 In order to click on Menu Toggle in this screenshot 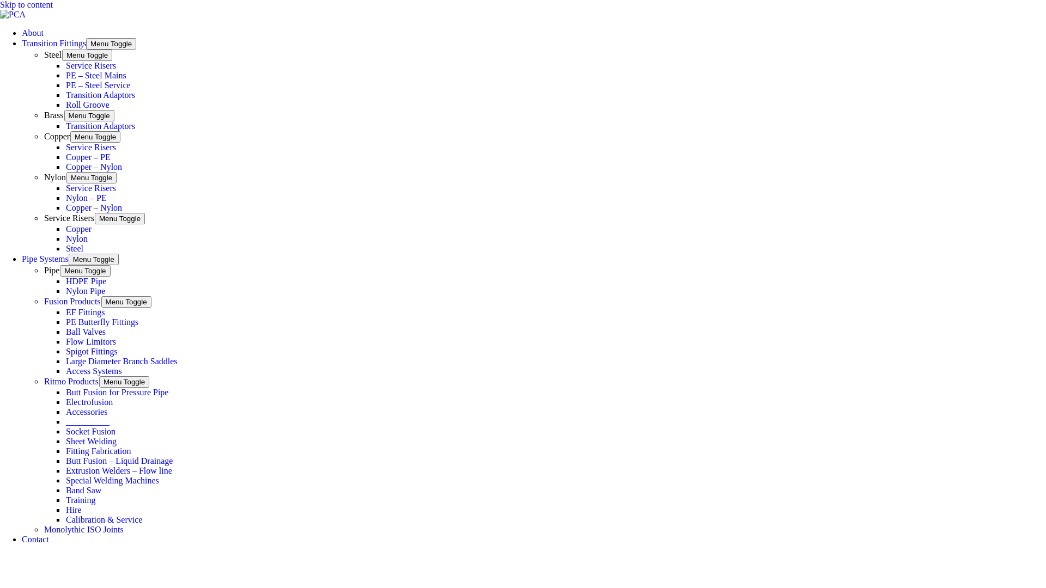, I will do `click(85, 271)`.